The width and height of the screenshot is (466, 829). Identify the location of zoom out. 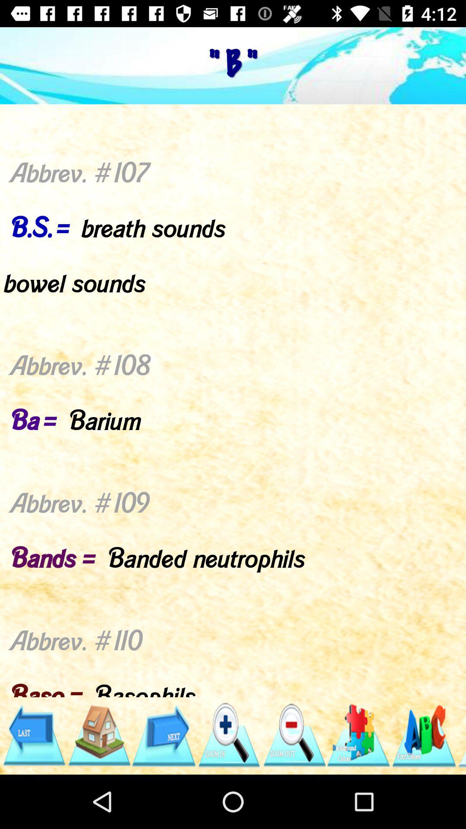
(294, 736).